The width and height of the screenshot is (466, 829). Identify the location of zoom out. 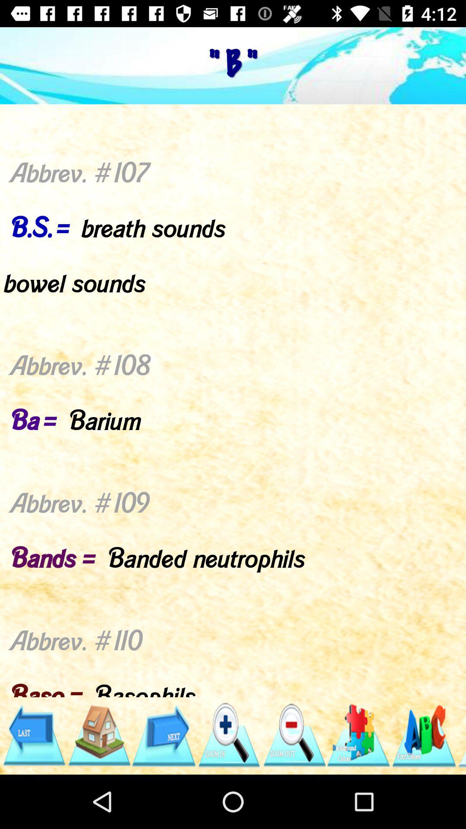
(294, 736).